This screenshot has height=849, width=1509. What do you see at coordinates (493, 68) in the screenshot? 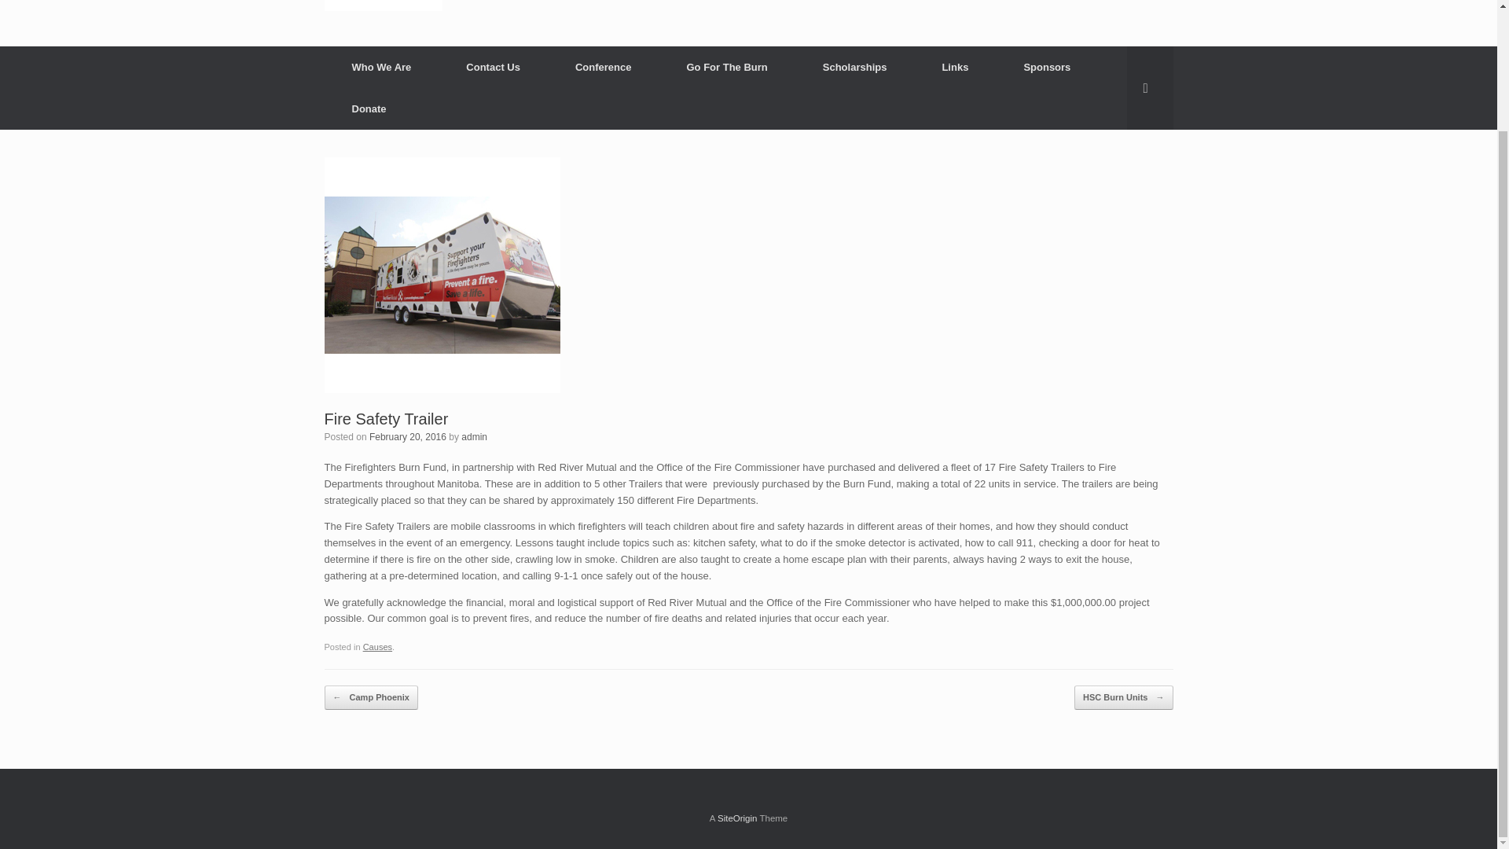
I see `Contact Us` at bounding box center [493, 68].